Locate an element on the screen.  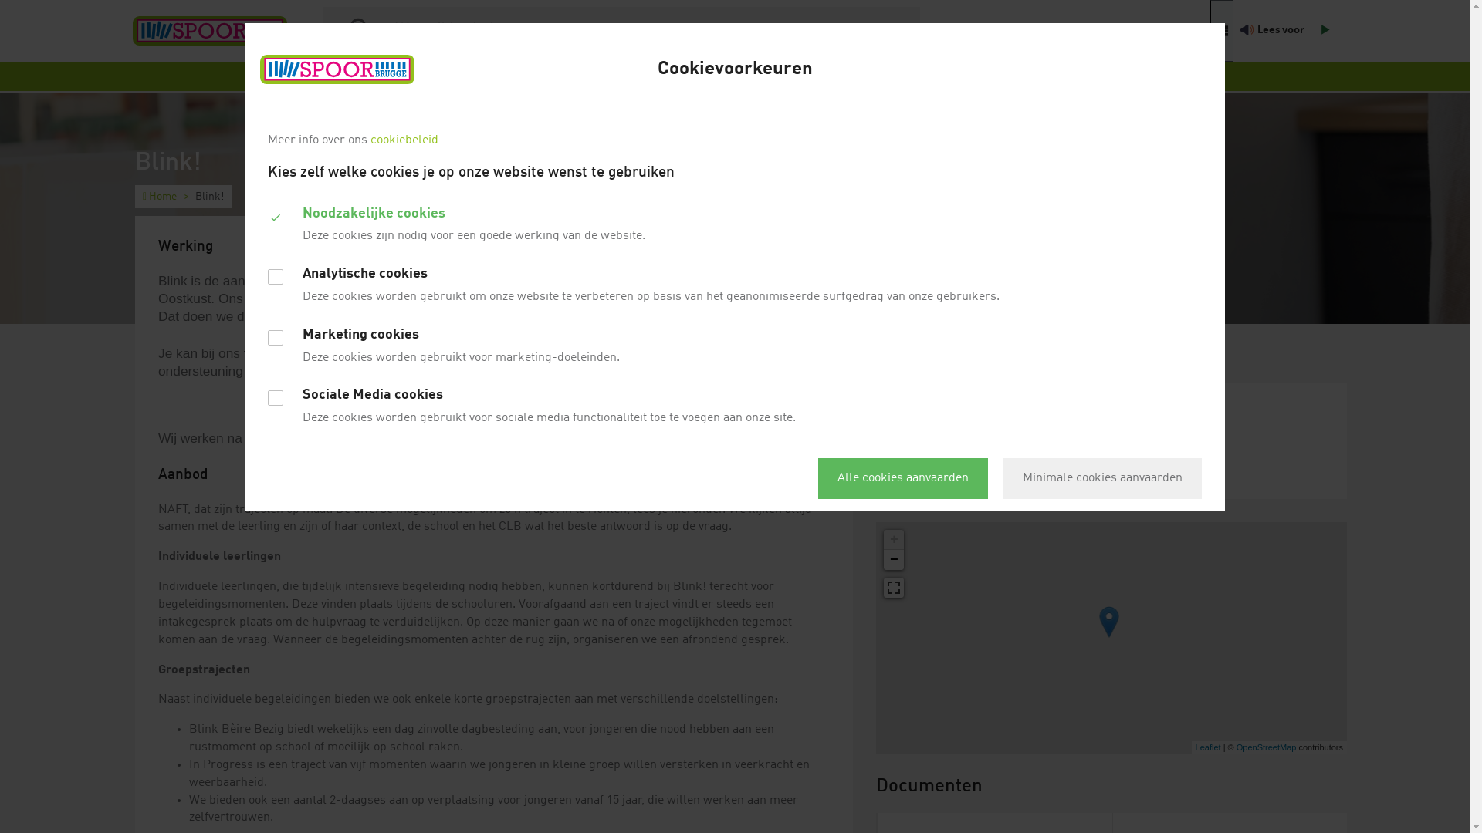
Ga naar de startpagina is located at coordinates (210, 31).